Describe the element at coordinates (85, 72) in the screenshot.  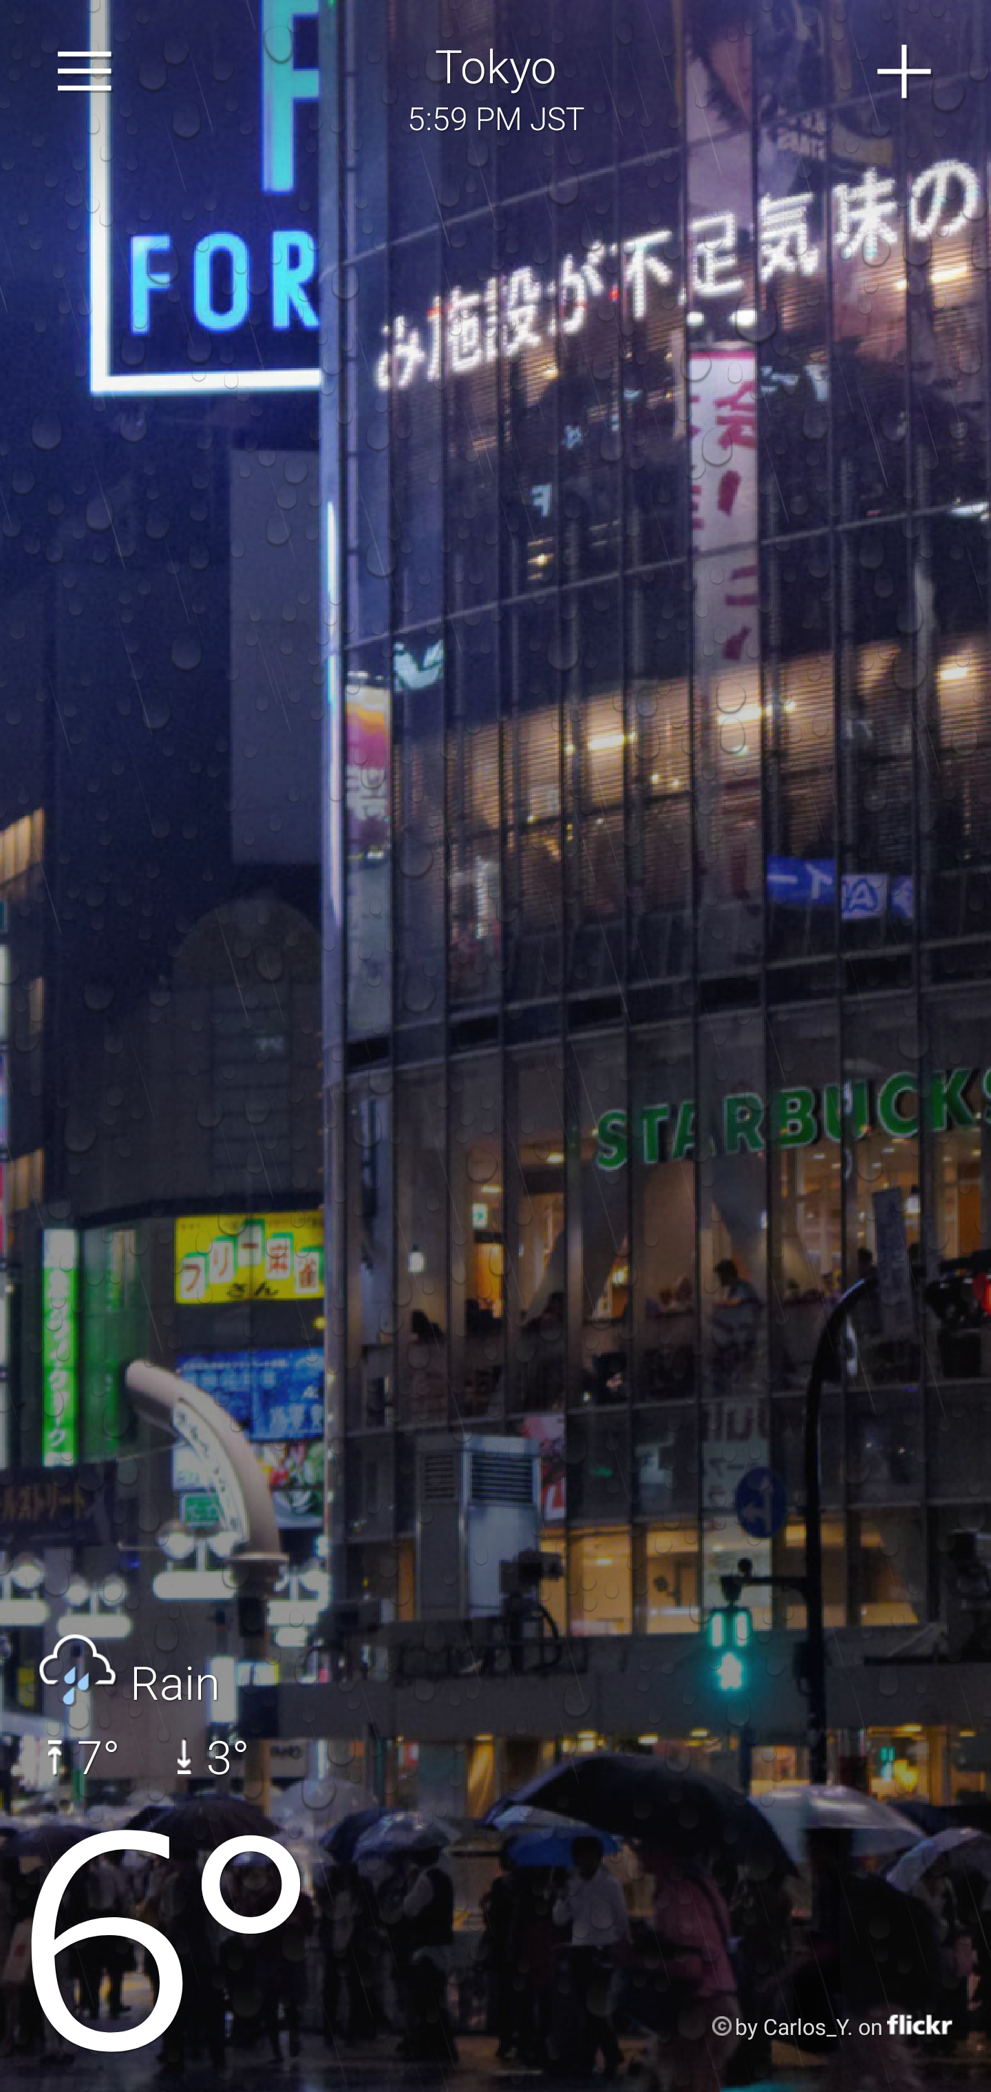
I see `Sidebar` at that location.